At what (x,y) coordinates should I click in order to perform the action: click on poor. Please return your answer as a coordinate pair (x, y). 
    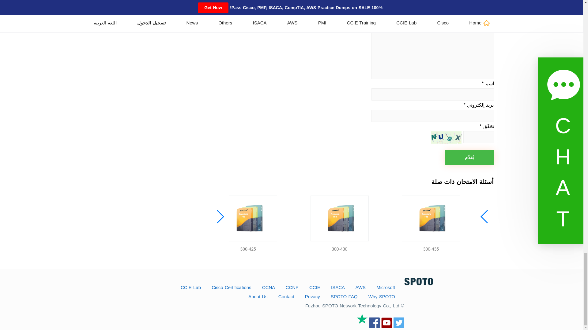
    Looking at the image, I should click on (483, 19).